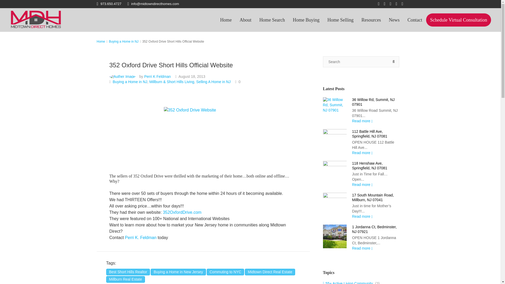 The height and width of the screenshot is (284, 505). What do you see at coordinates (130, 82) in the screenshot?
I see `Buying a Home in NJ` at bounding box center [130, 82].